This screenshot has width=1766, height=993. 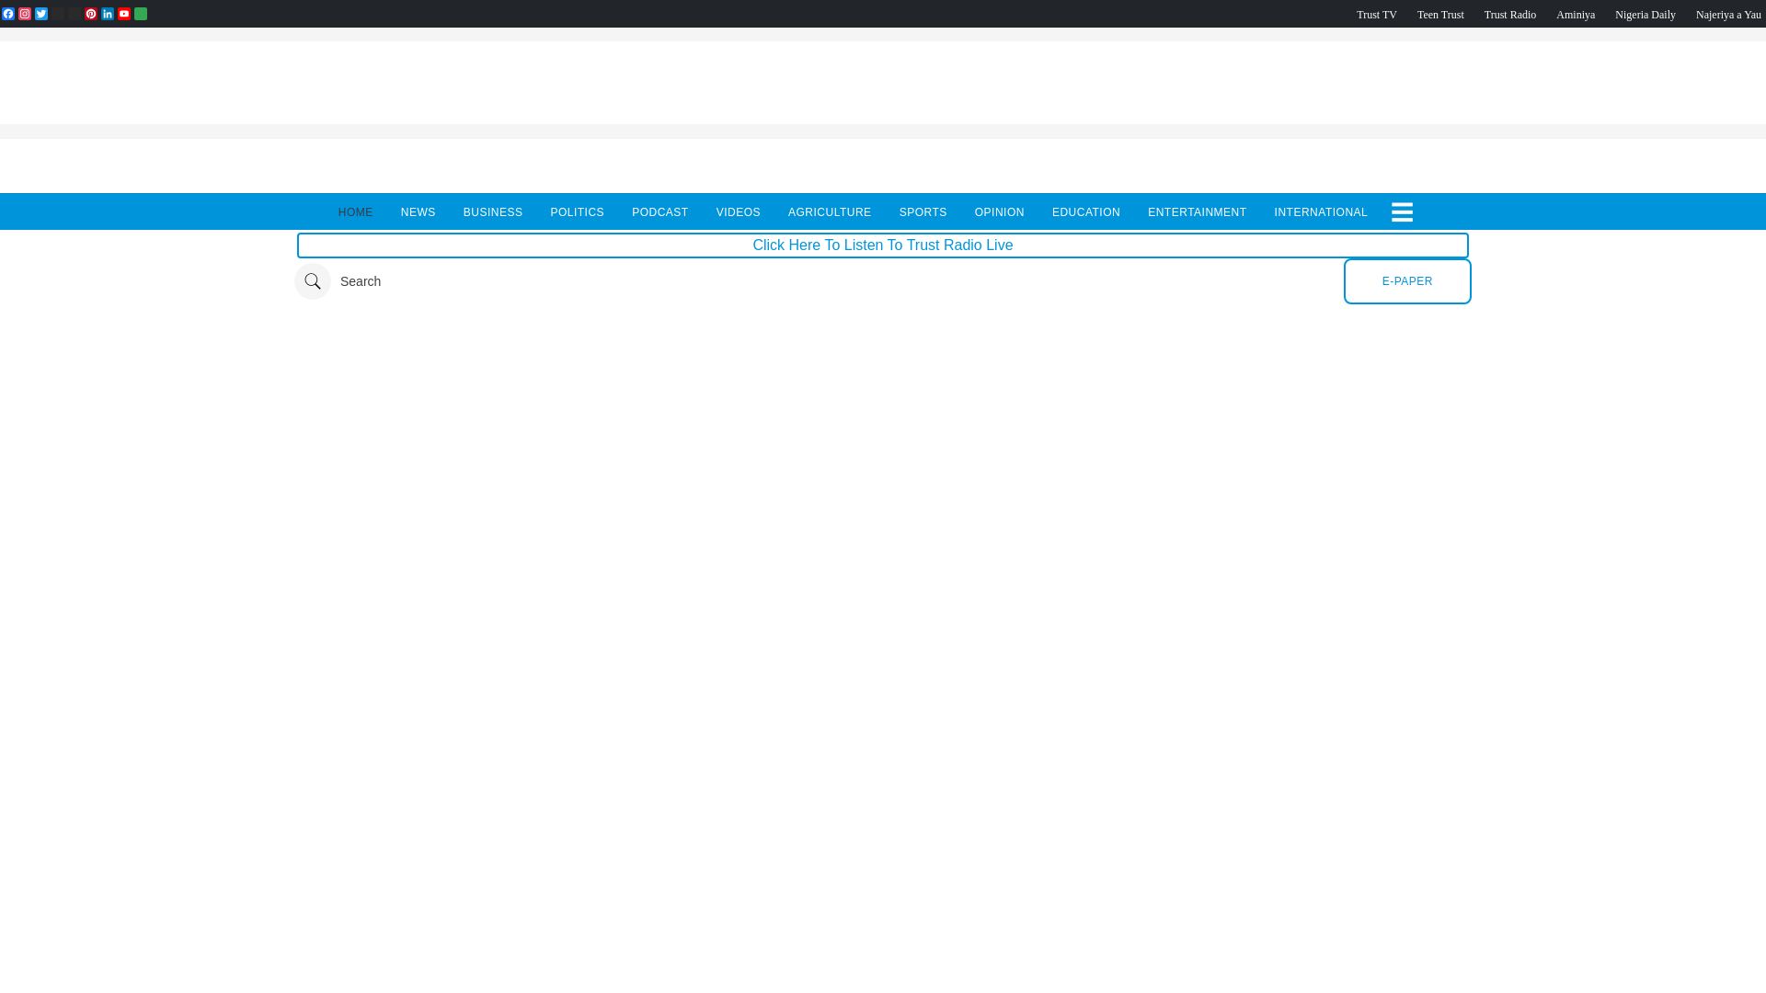 I want to click on Nigeria Daily, so click(x=1646, y=14).